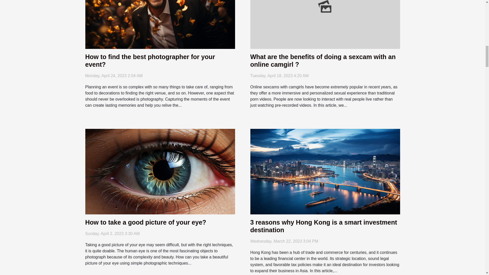 The height and width of the screenshot is (275, 489). What do you see at coordinates (150, 61) in the screenshot?
I see `How to find the best photographer for your event?` at bounding box center [150, 61].